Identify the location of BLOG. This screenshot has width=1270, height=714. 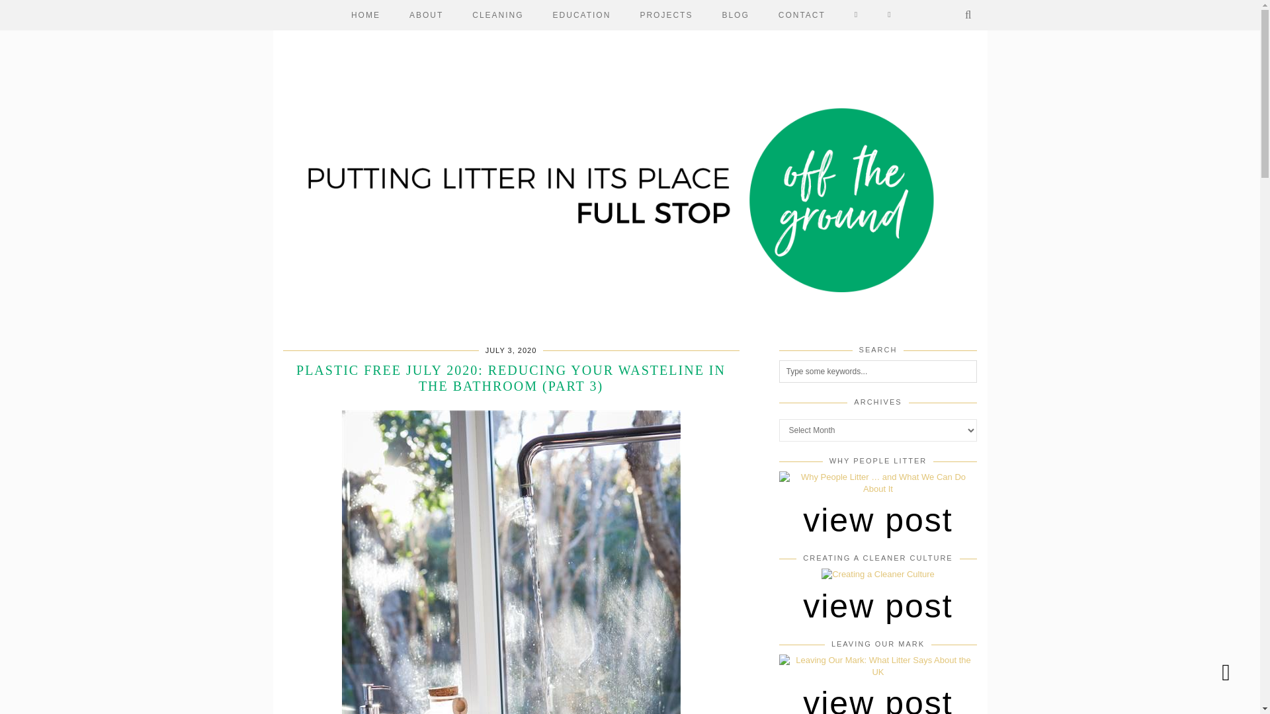
(735, 15).